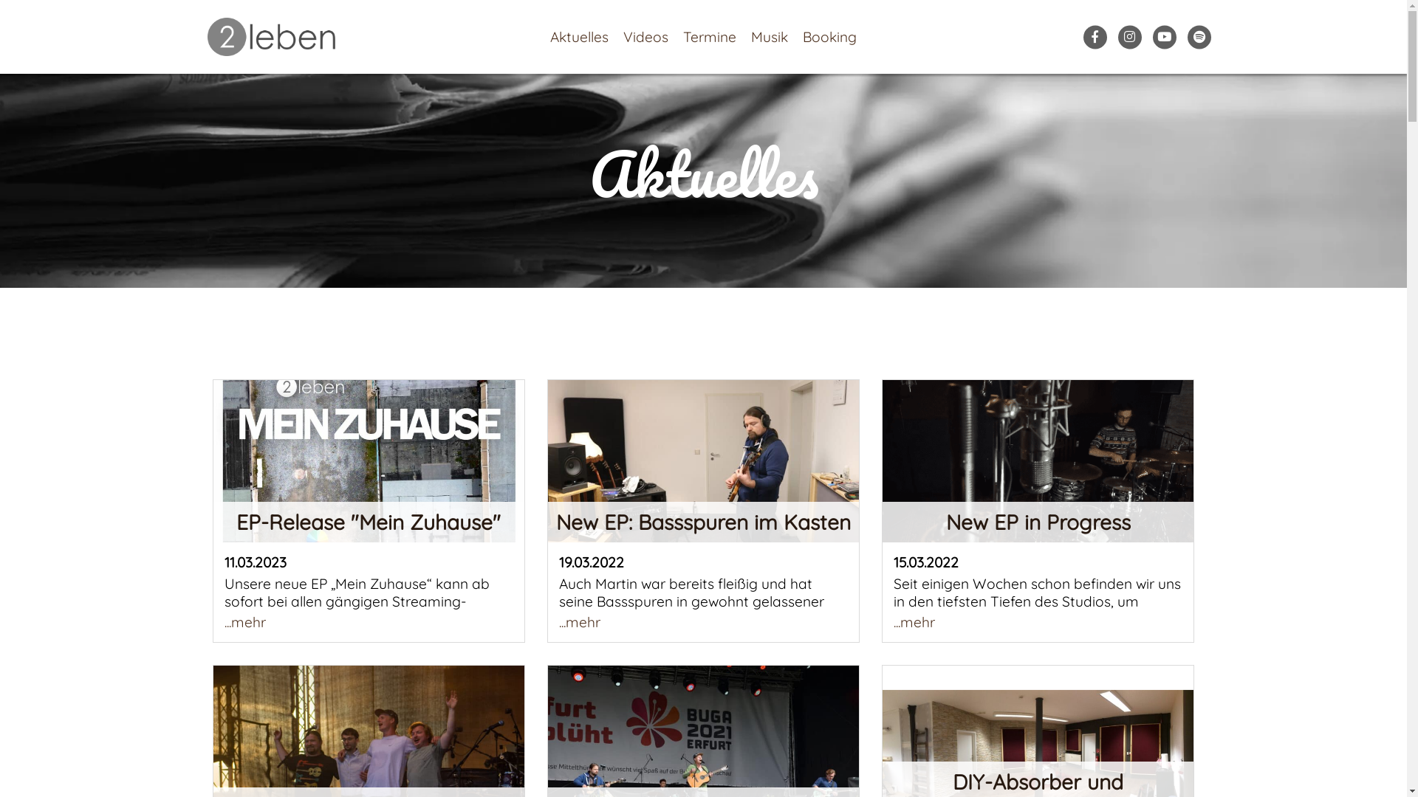 Image resolution: width=1418 pixels, height=797 pixels. I want to click on Aktuelles, so click(579, 37).